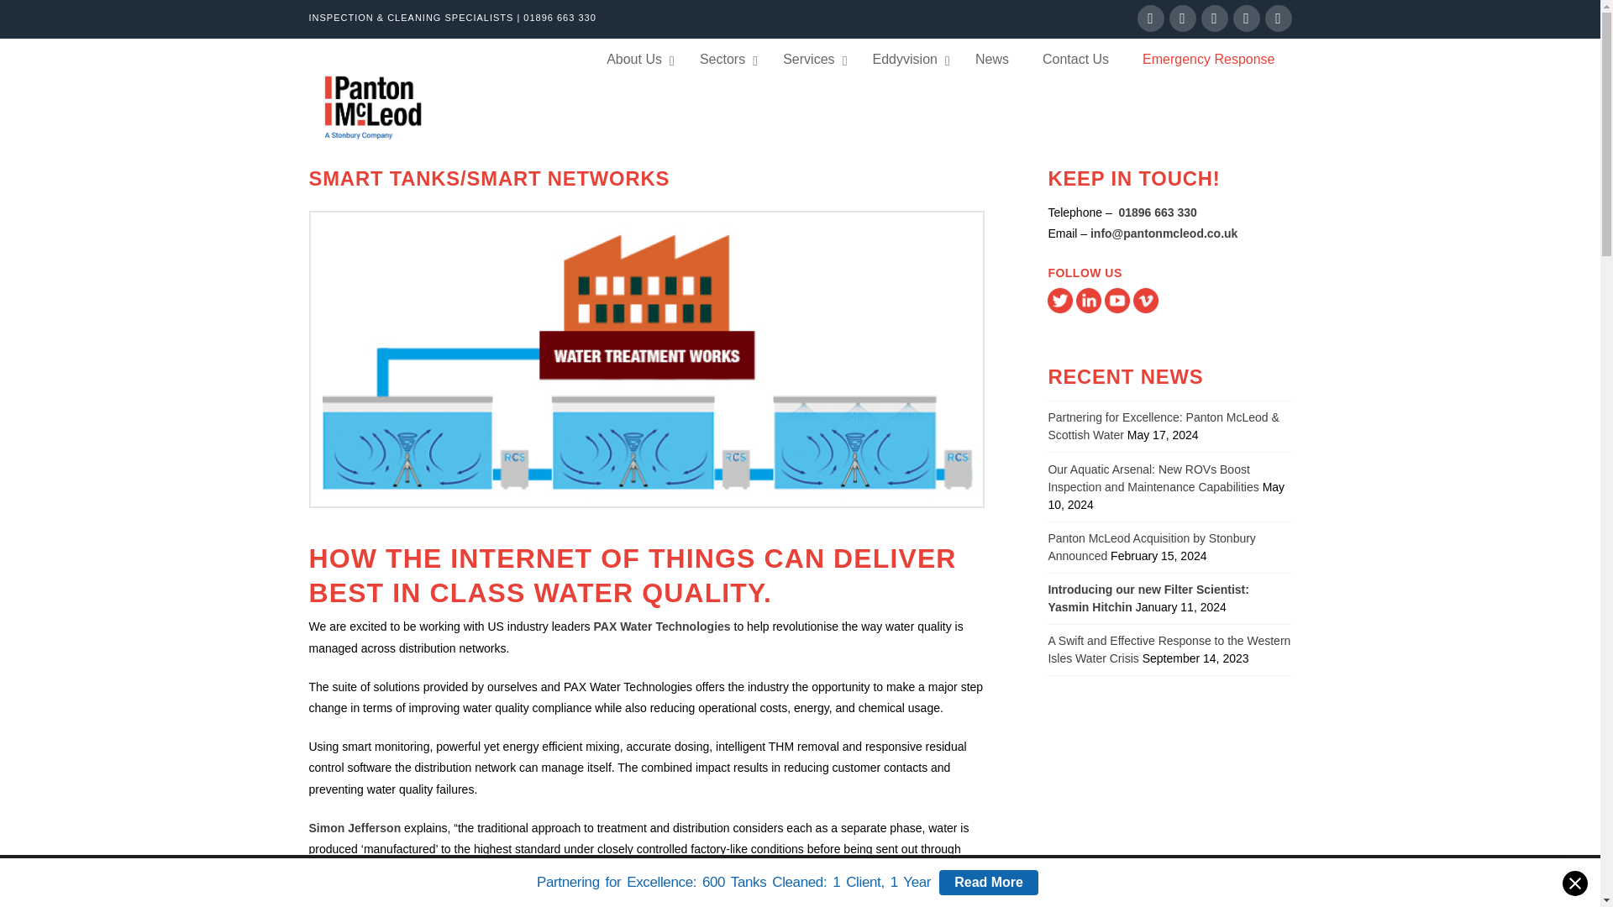 The image size is (1613, 907). Describe the element at coordinates (1215, 18) in the screenshot. I see `LinkedIn` at that location.